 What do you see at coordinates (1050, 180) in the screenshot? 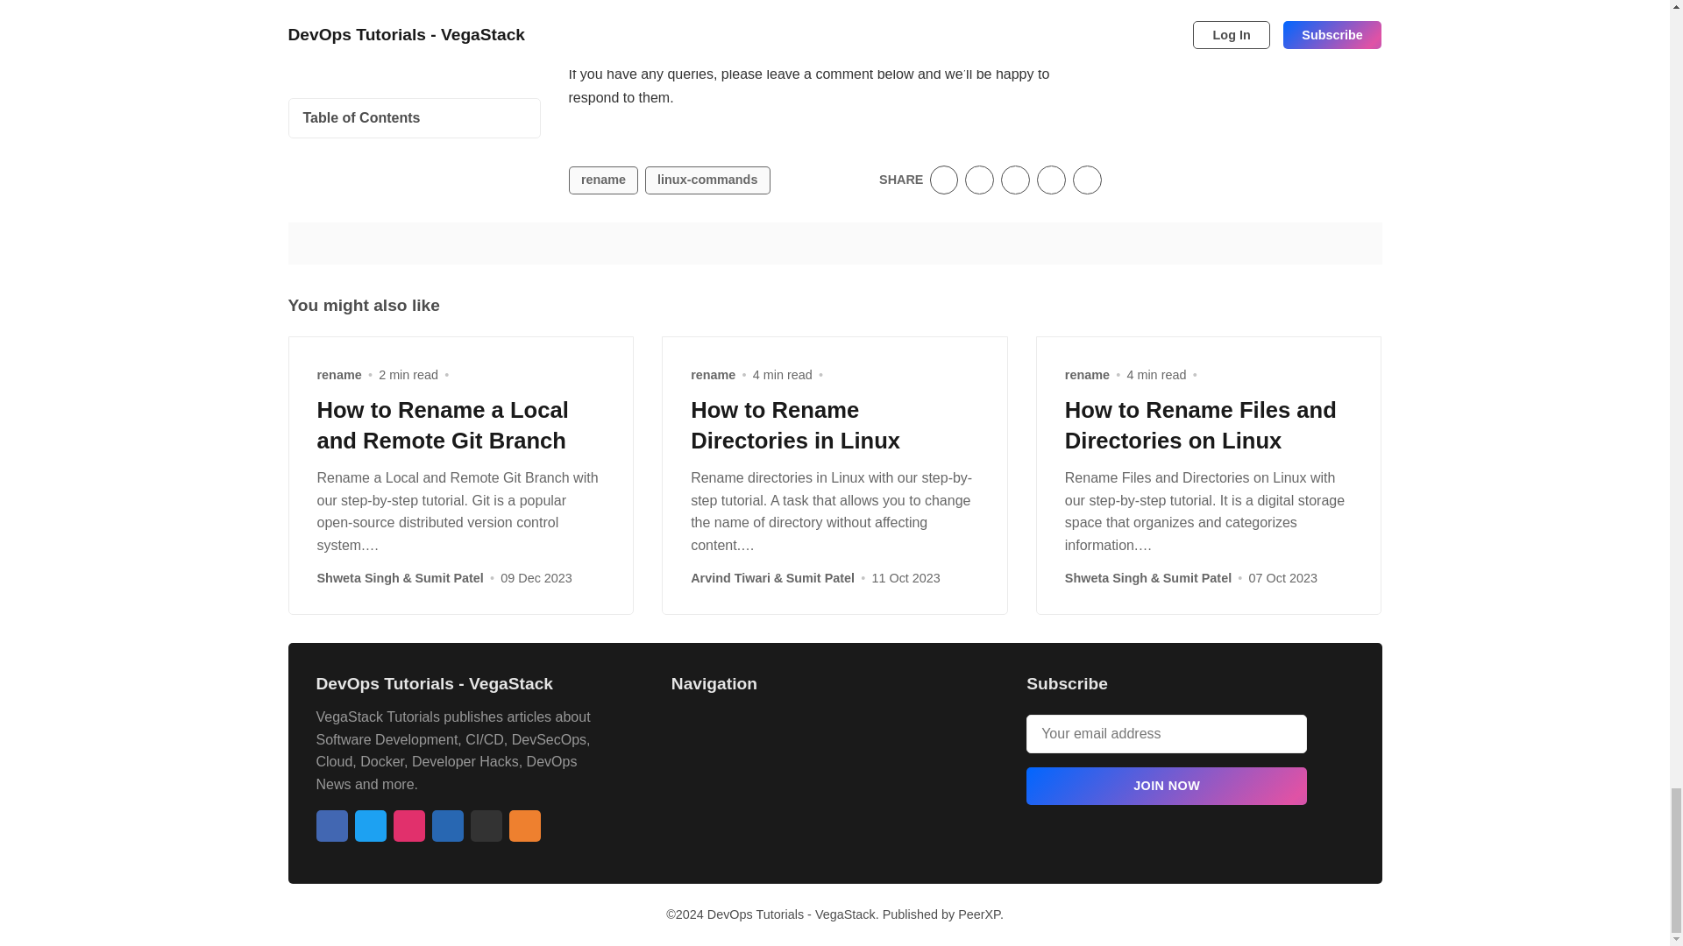
I see `Share by email` at bounding box center [1050, 180].